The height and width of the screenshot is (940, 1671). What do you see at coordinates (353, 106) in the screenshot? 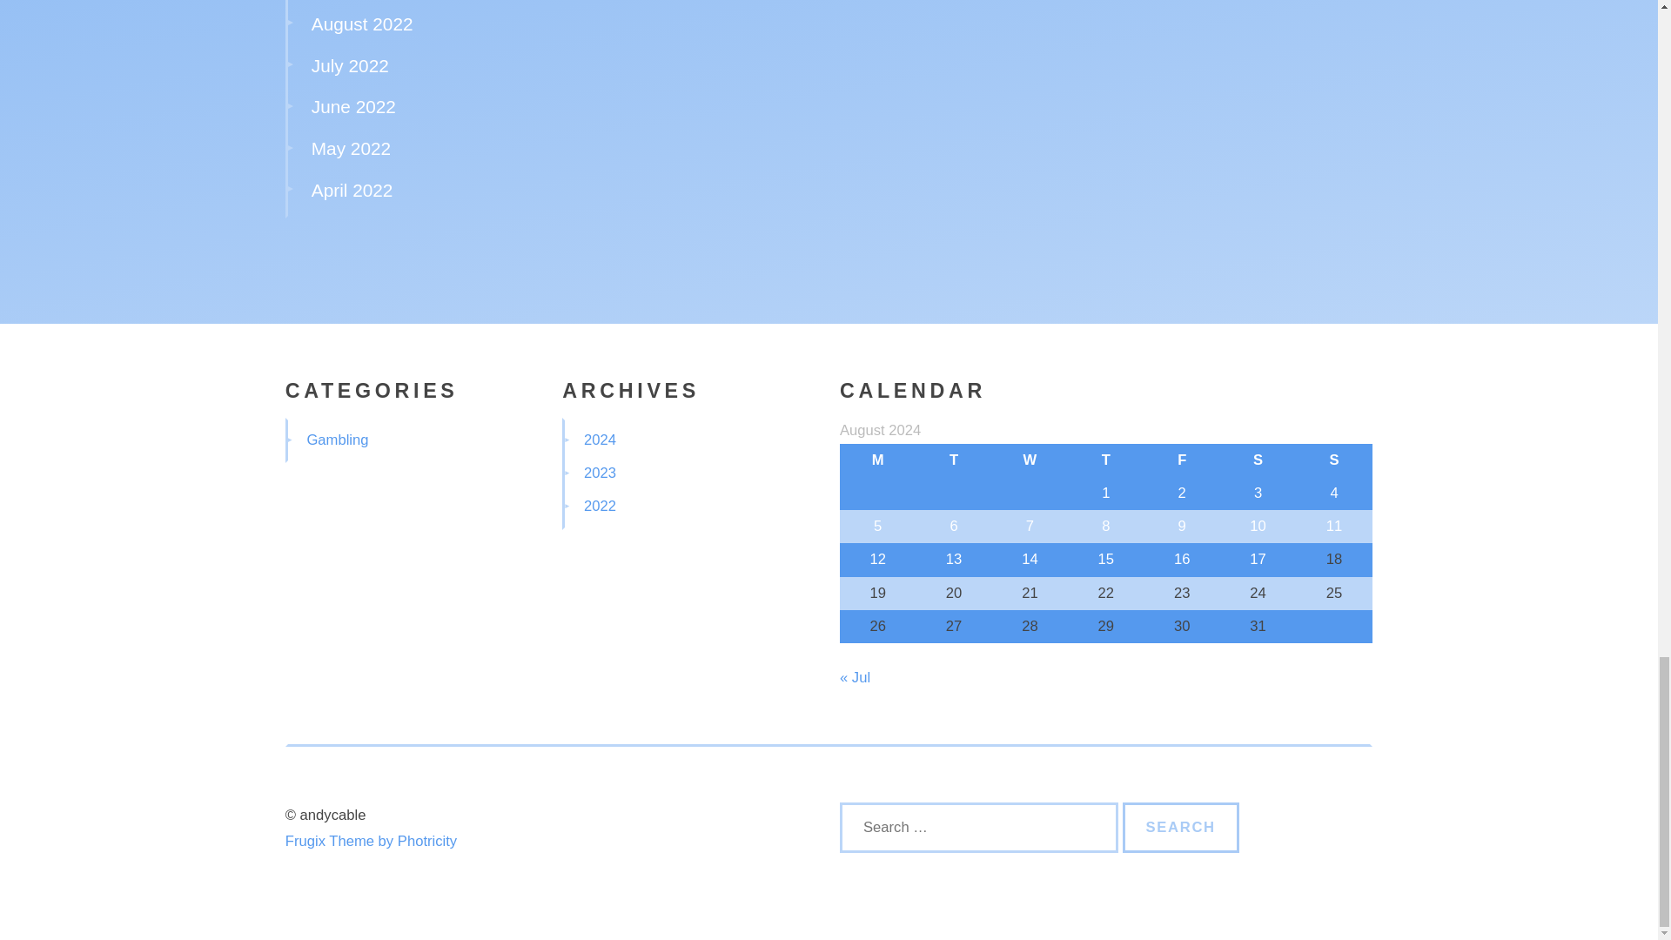
I see `June 2022` at bounding box center [353, 106].